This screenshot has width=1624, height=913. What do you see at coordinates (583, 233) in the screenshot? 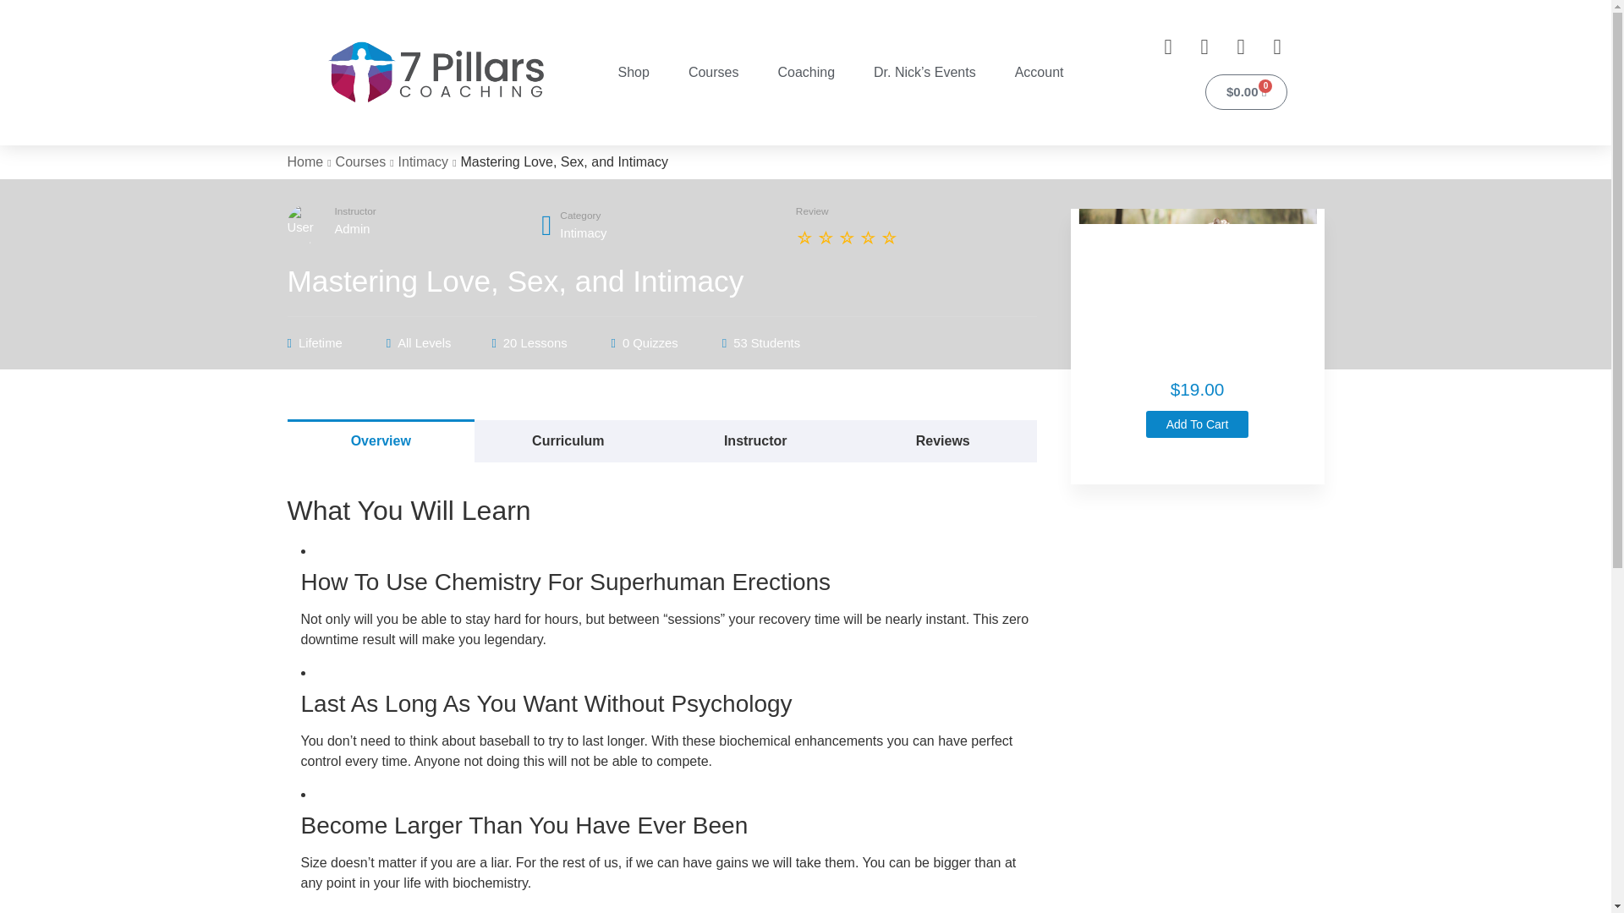
I see `Intimacy` at bounding box center [583, 233].